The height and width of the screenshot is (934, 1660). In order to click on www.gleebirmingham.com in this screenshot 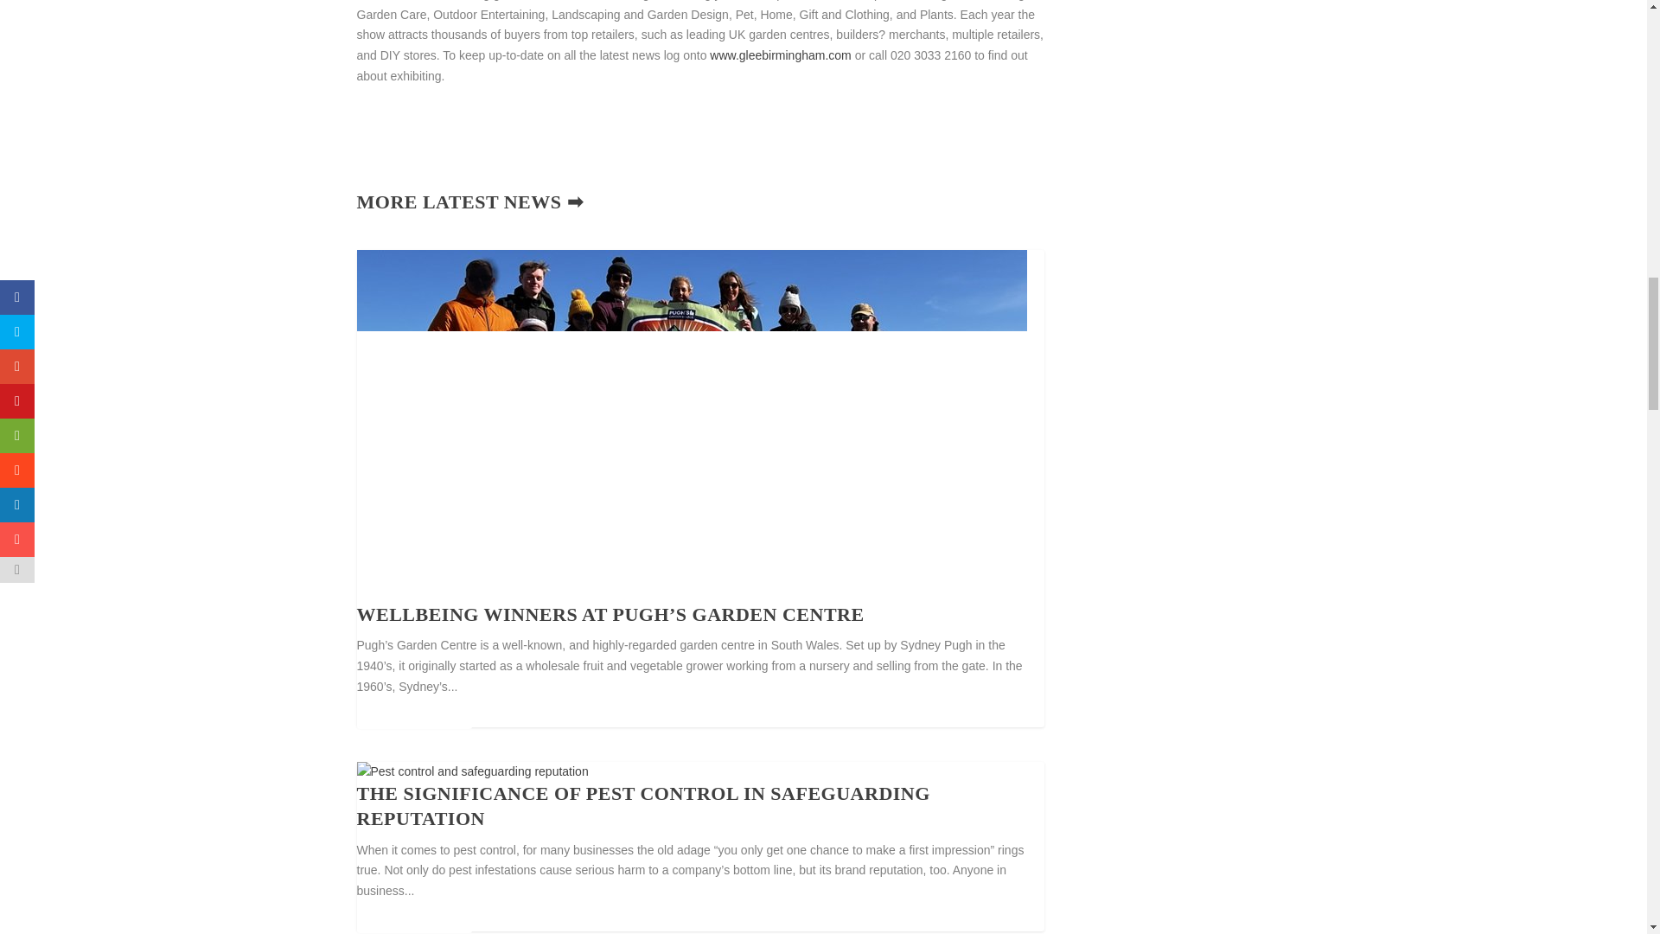, I will do `click(780, 55)`.